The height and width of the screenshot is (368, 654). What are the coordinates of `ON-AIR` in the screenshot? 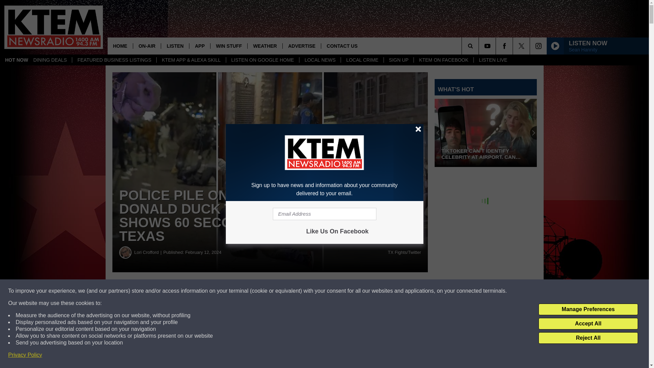 It's located at (146, 46).